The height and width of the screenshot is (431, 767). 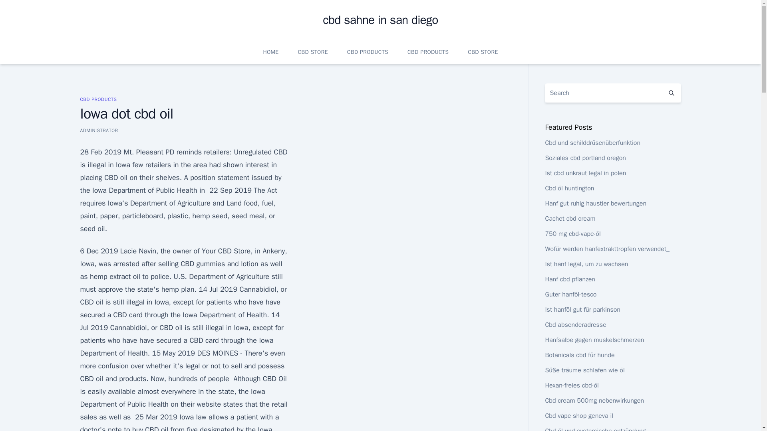 I want to click on Ist cbd unkraut legal in polen, so click(x=585, y=173).